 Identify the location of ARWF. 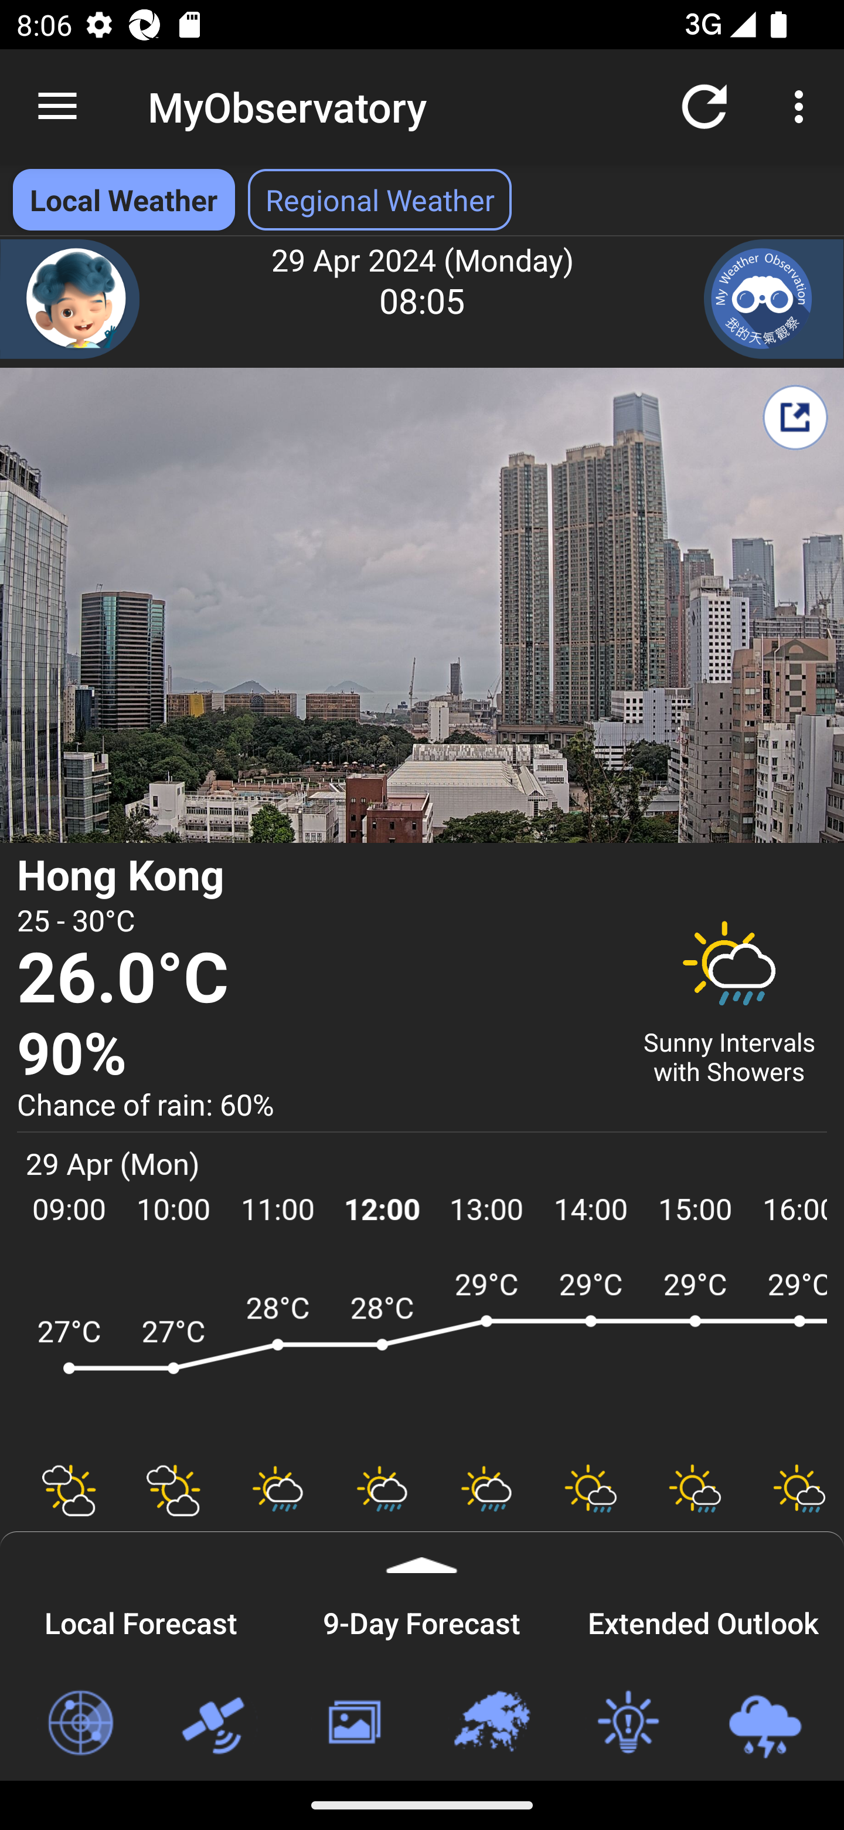
(422, 1355).